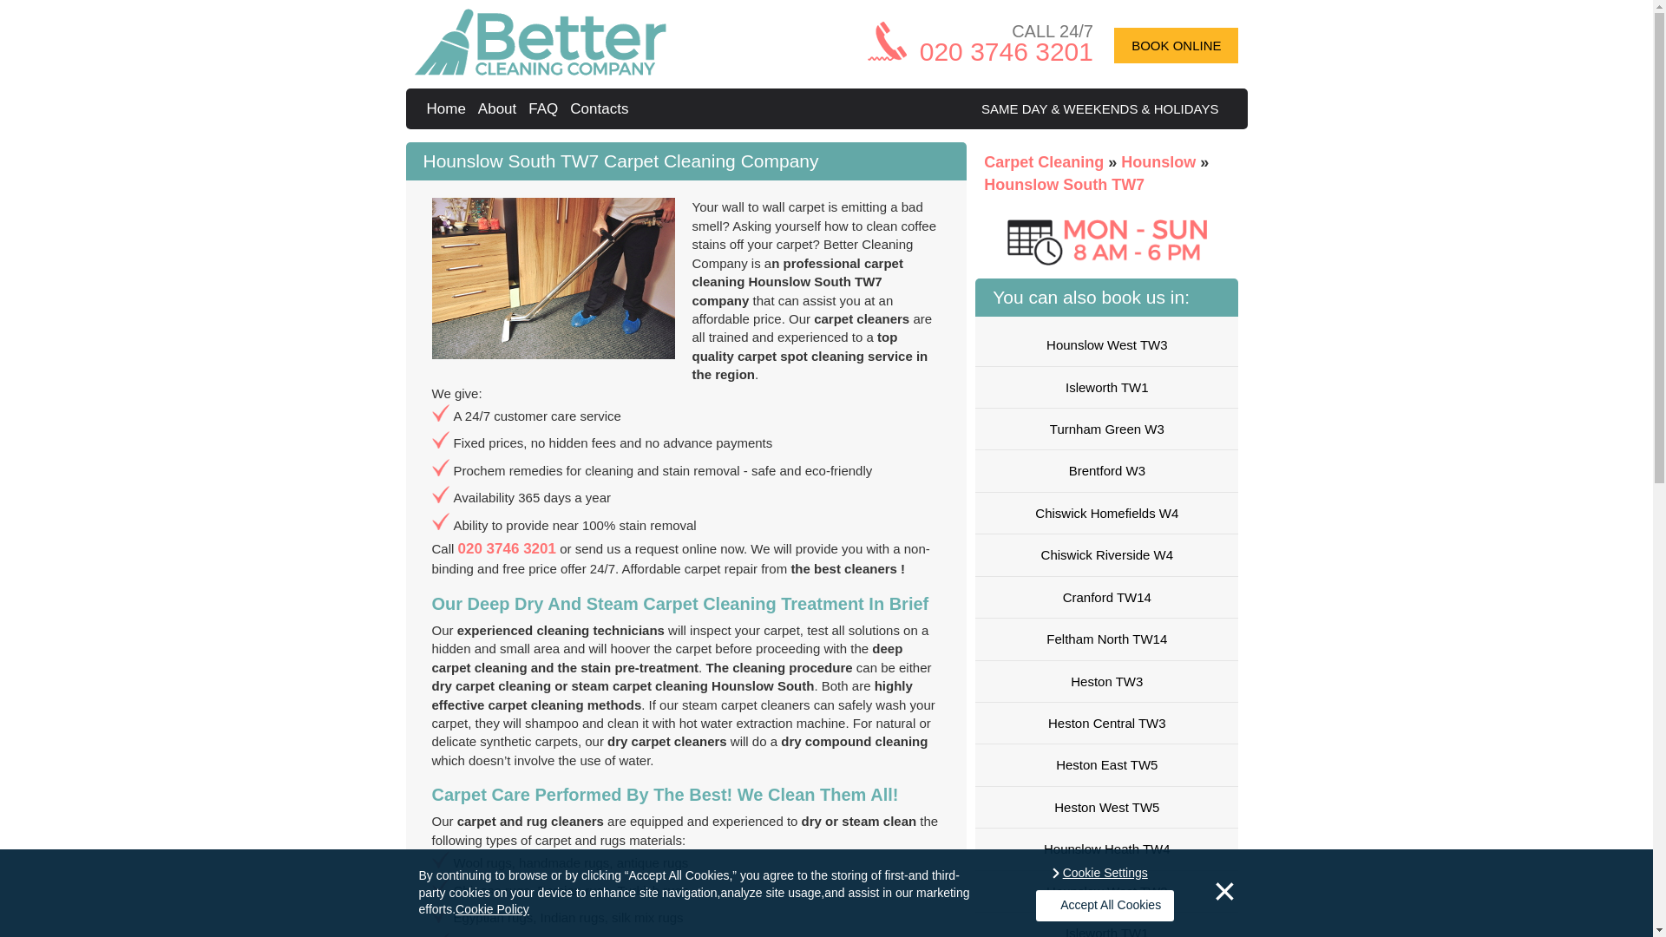 Image resolution: width=1666 pixels, height=937 pixels. I want to click on Hounslow South TW7, so click(1064, 184).